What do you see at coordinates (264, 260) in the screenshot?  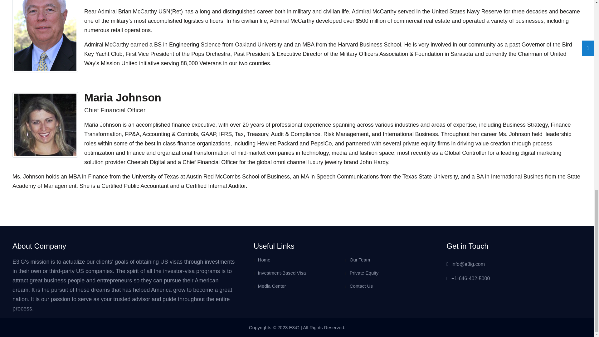 I see `Home` at bounding box center [264, 260].